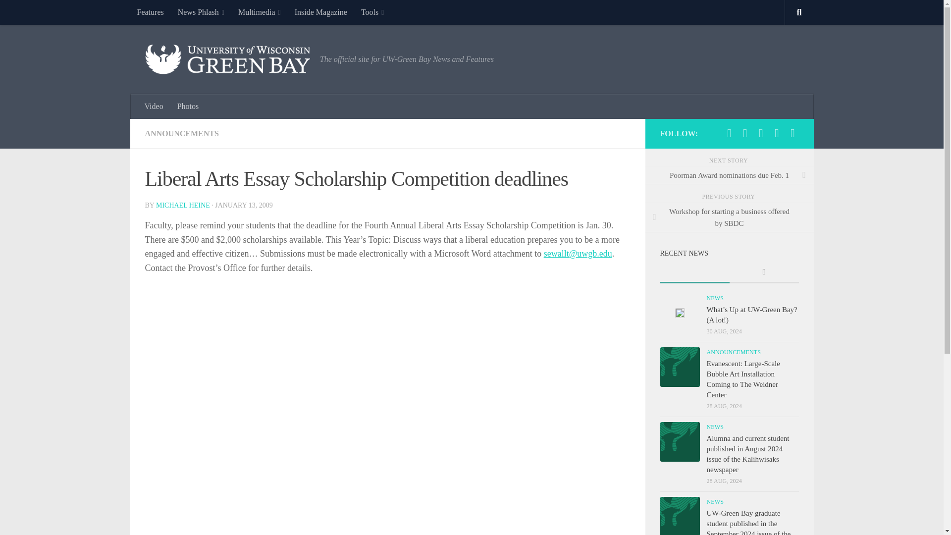 This screenshot has width=951, height=535. Describe the element at coordinates (183, 205) in the screenshot. I see `MICHAEL HEINE` at that location.